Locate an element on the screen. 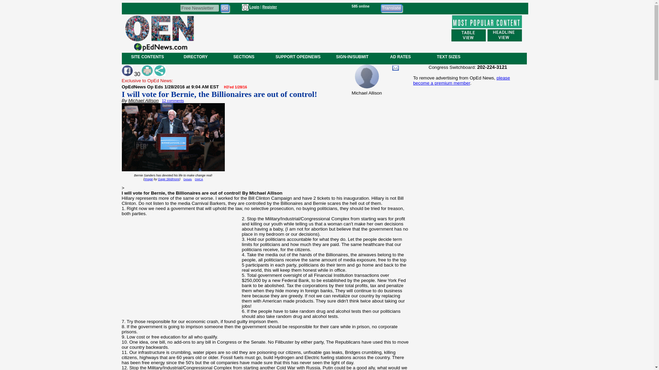  Go is located at coordinates (224, 8).